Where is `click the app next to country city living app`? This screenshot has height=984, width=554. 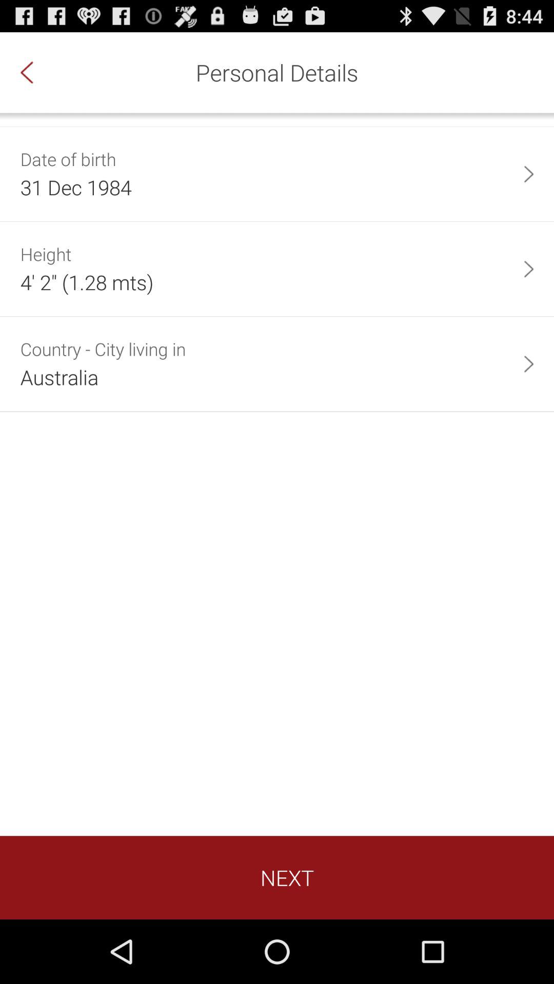
click the app next to country city living app is located at coordinates (528, 364).